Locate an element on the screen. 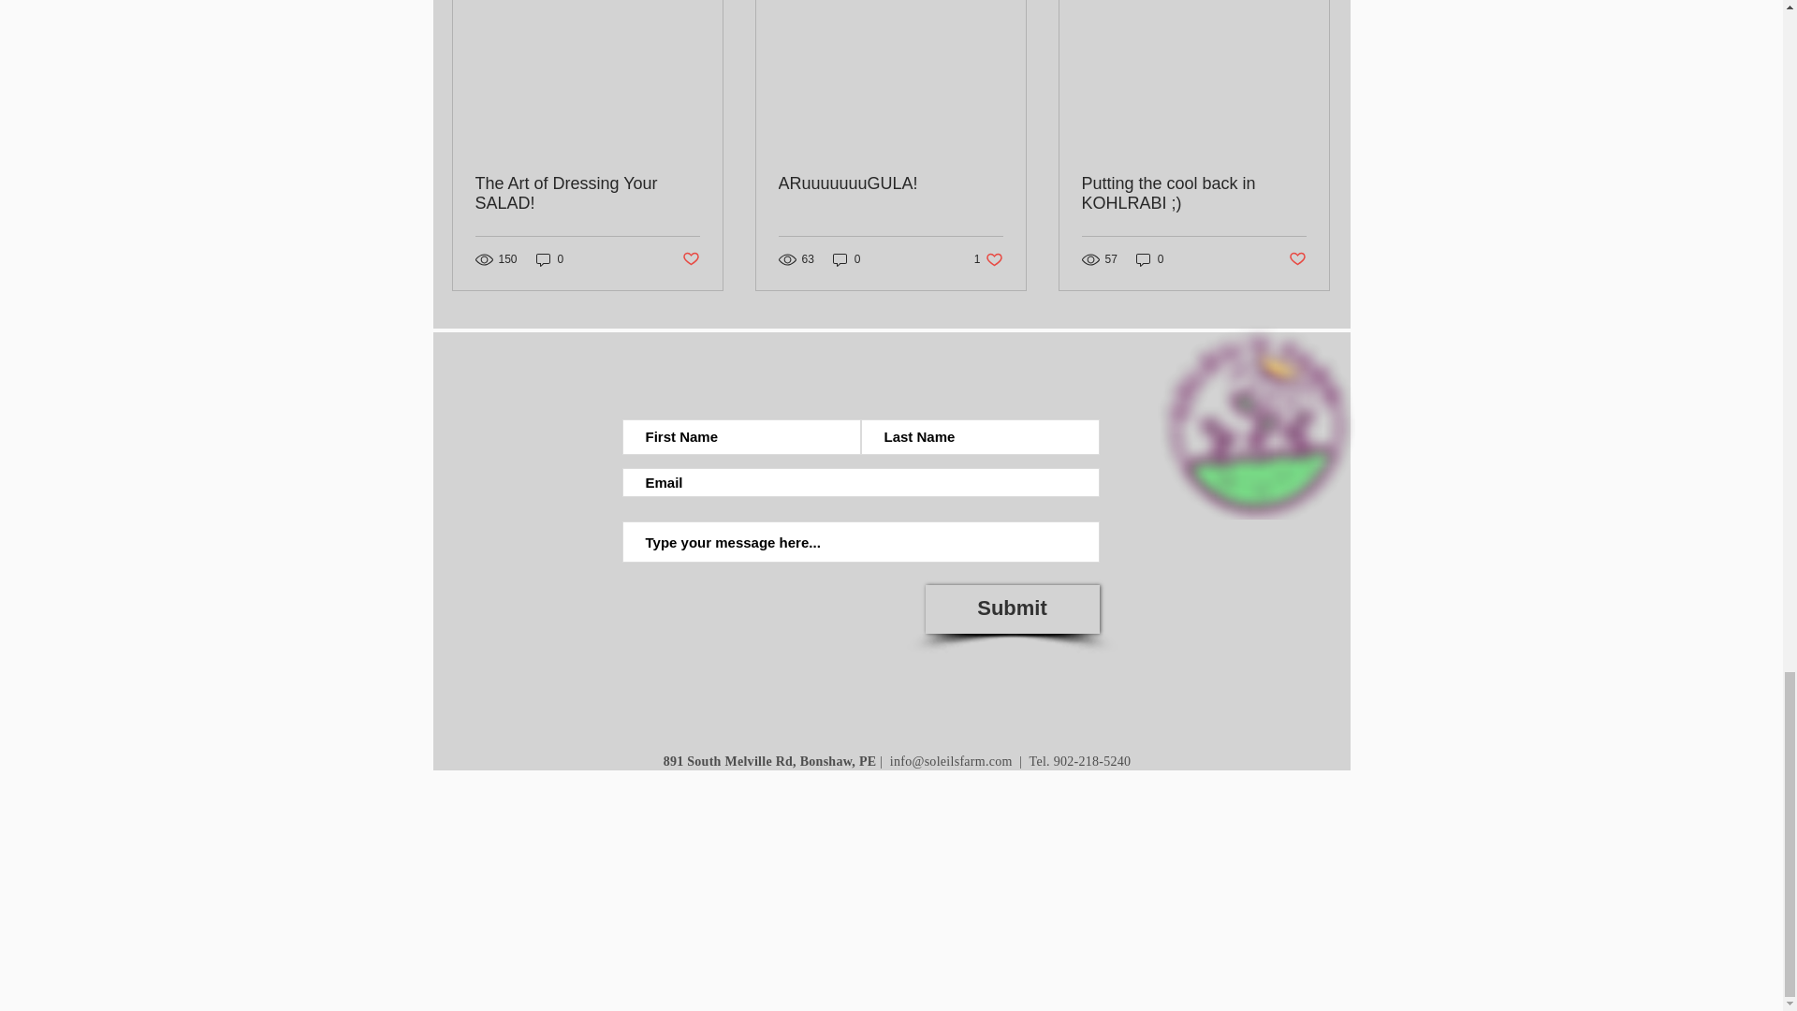 This screenshot has width=1797, height=1011. Post not marked as liked is located at coordinates (549, 259).